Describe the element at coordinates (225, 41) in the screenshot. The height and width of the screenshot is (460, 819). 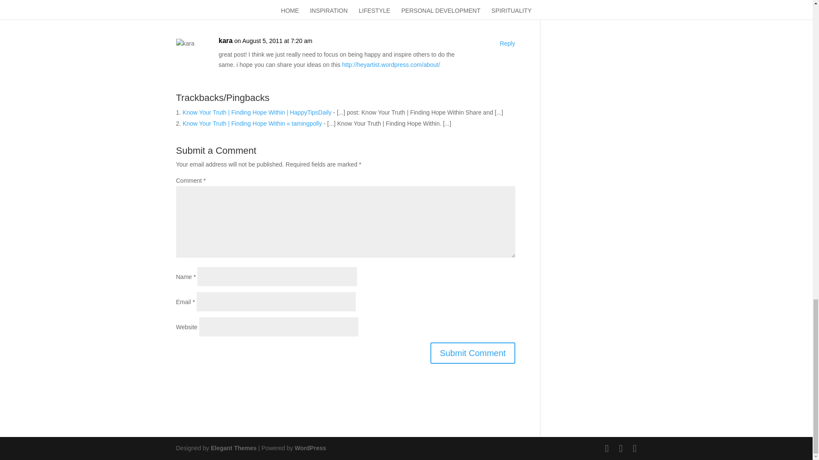
I see `kara` at that location.